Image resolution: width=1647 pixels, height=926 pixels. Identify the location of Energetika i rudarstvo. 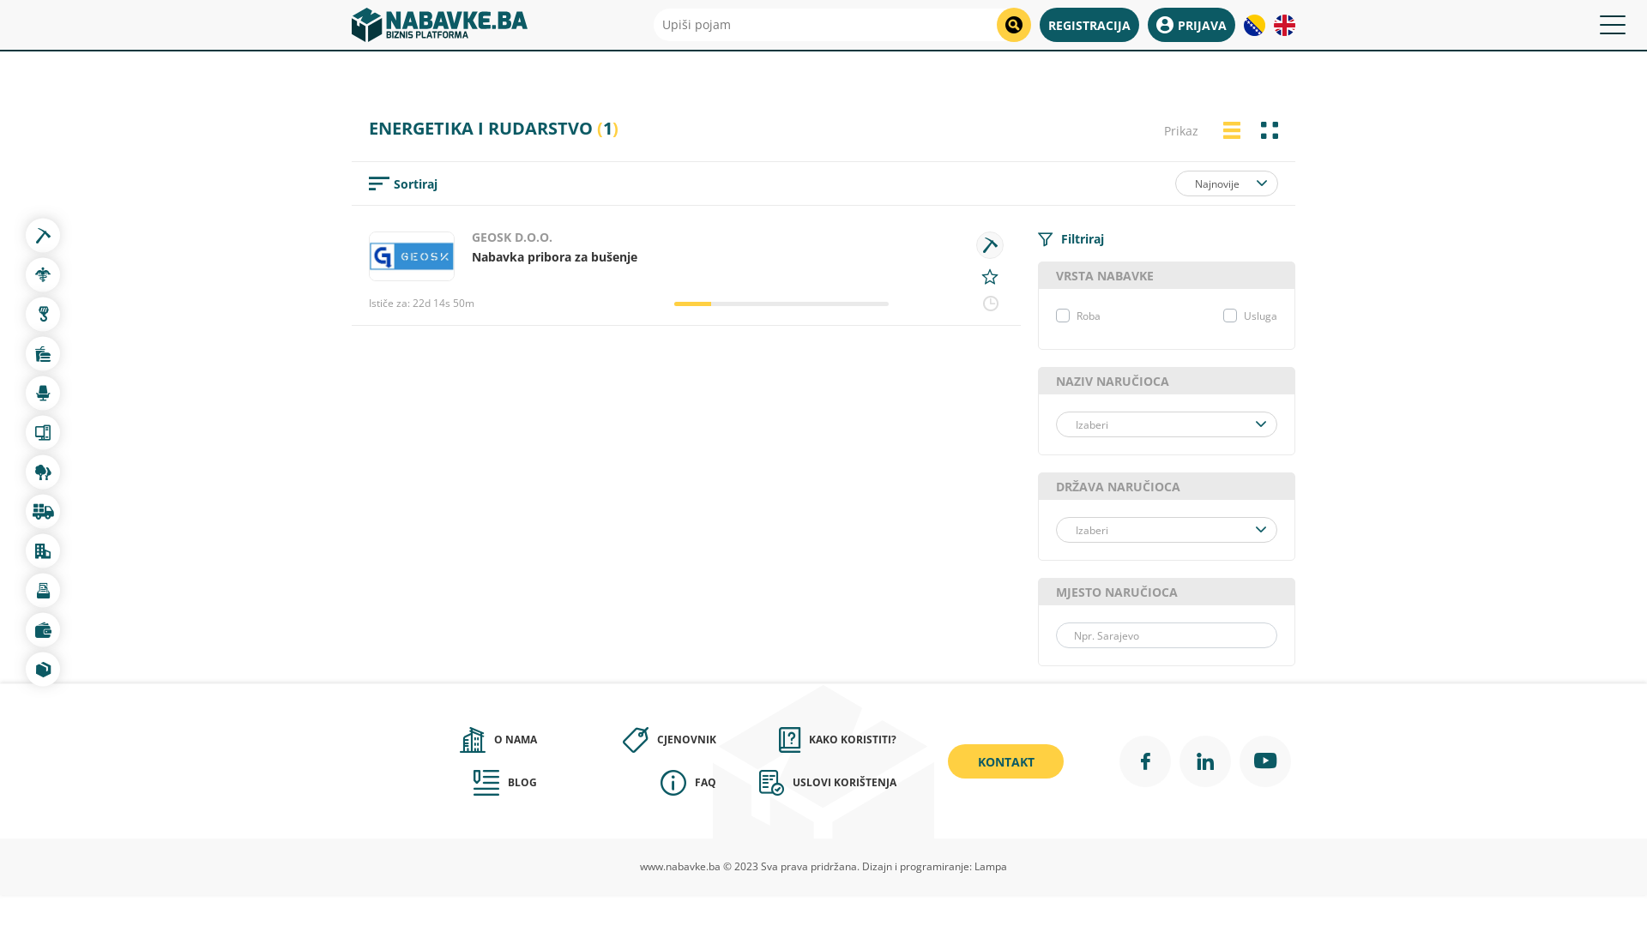
(990, 245).